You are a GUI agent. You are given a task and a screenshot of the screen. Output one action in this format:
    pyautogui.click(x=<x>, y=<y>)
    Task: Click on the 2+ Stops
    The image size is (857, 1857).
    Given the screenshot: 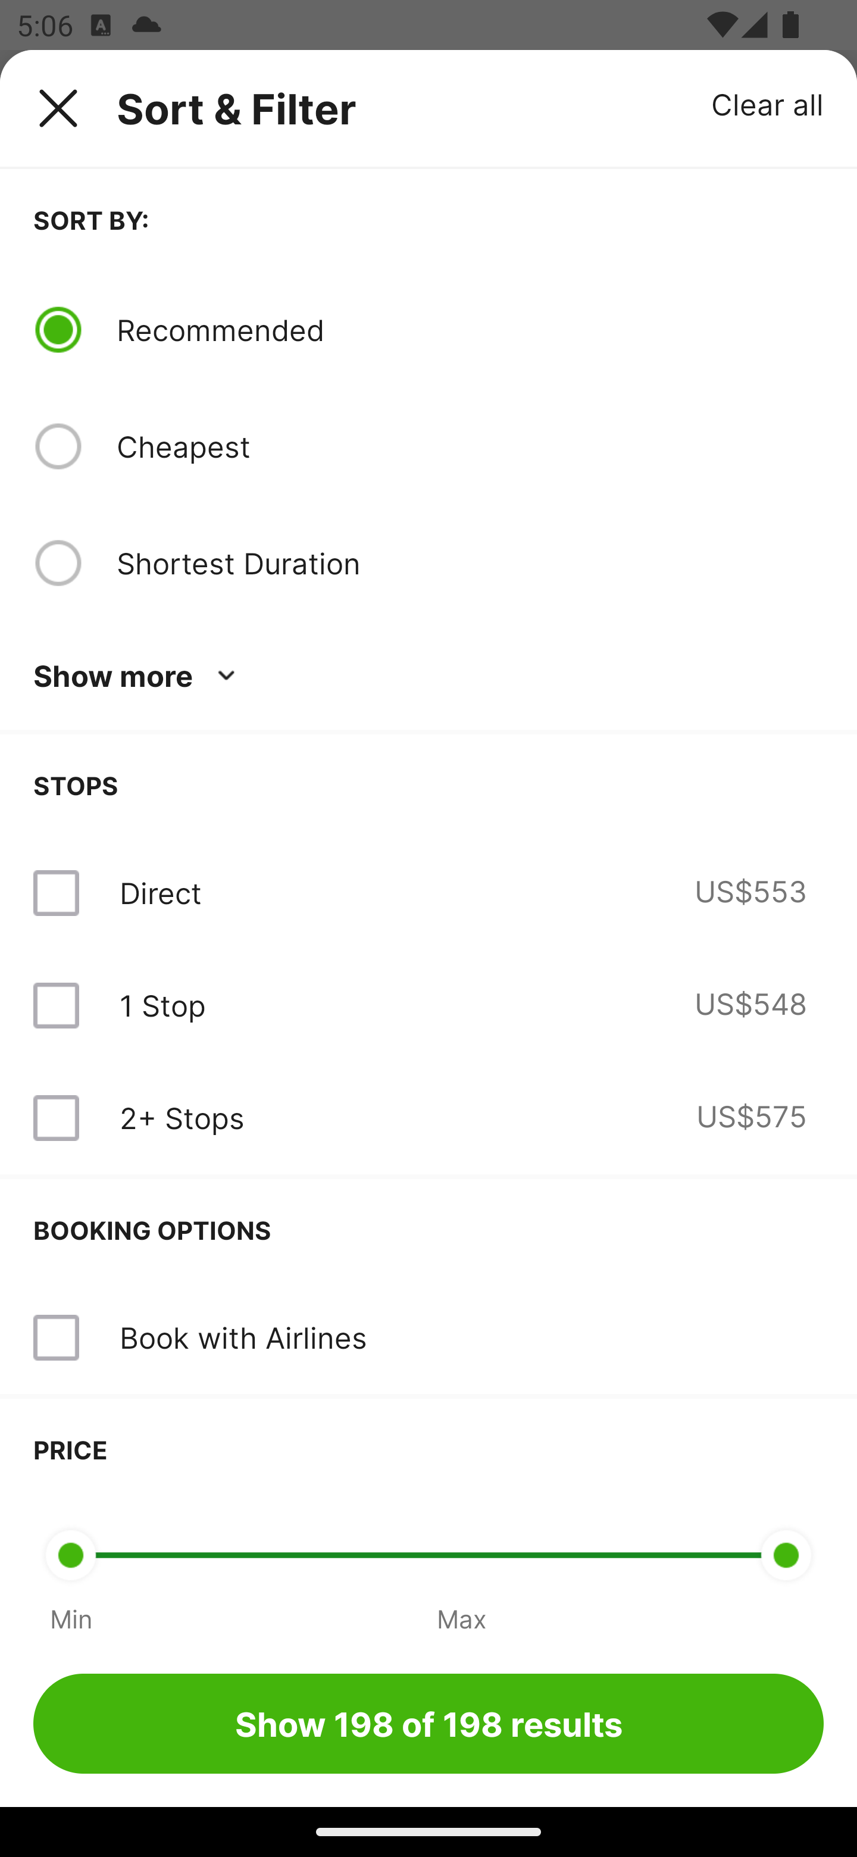 What is the action you would take?
    pyautogui.click(x=182, y=1118)
    